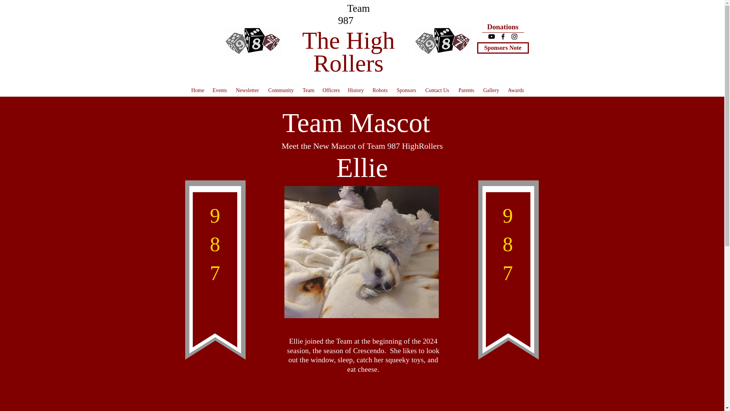  I want to click on Officers, so click(331, 91).